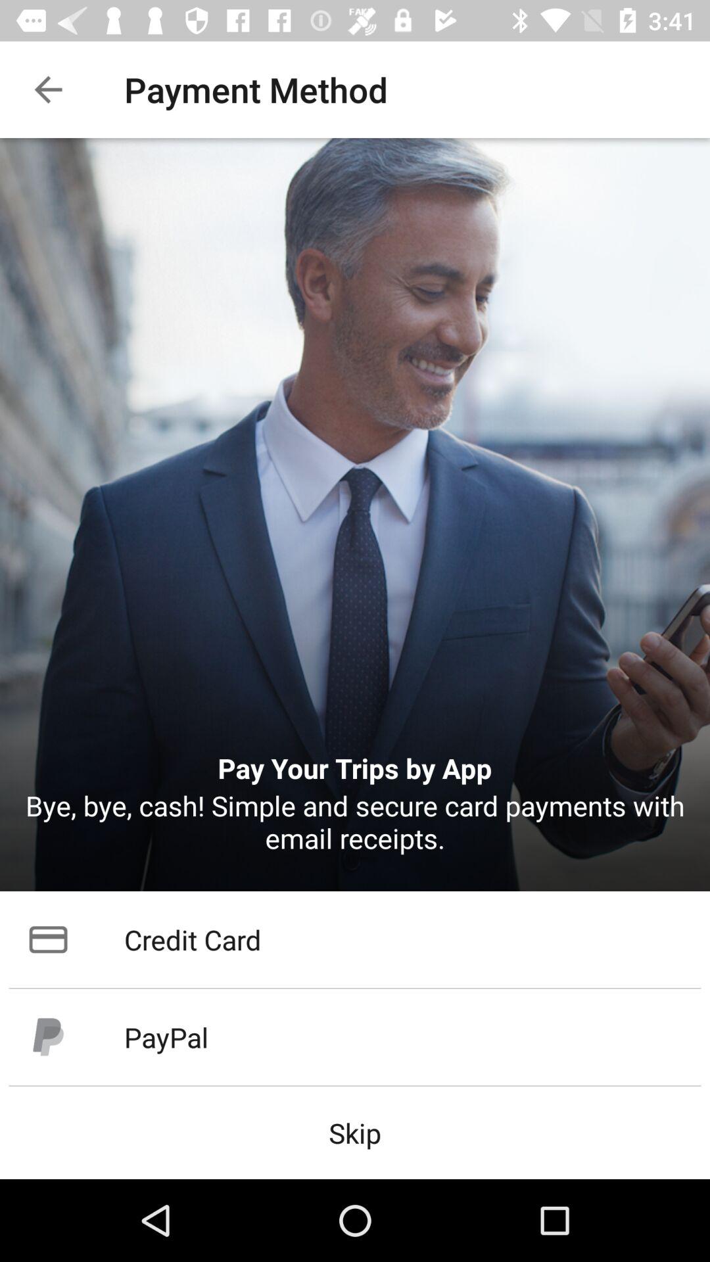 This screenshot has height=1262, width=710. What do you see at coordinates (355, 939) in the screenshot?
I see `scroll to the credit card` at bounding box center [355, 939].